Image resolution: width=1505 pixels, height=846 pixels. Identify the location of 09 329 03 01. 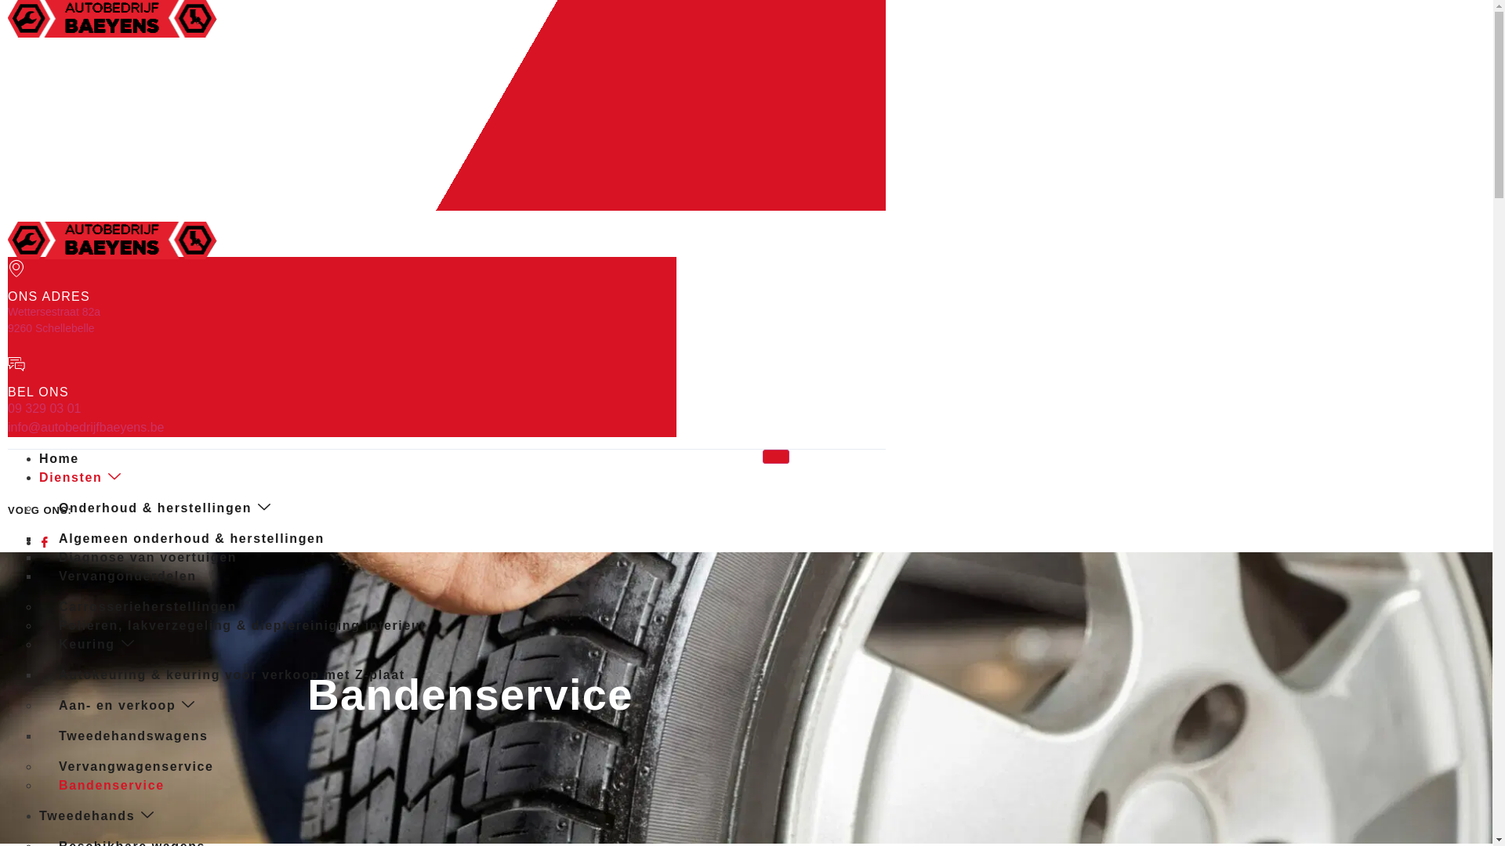
(40, 186).